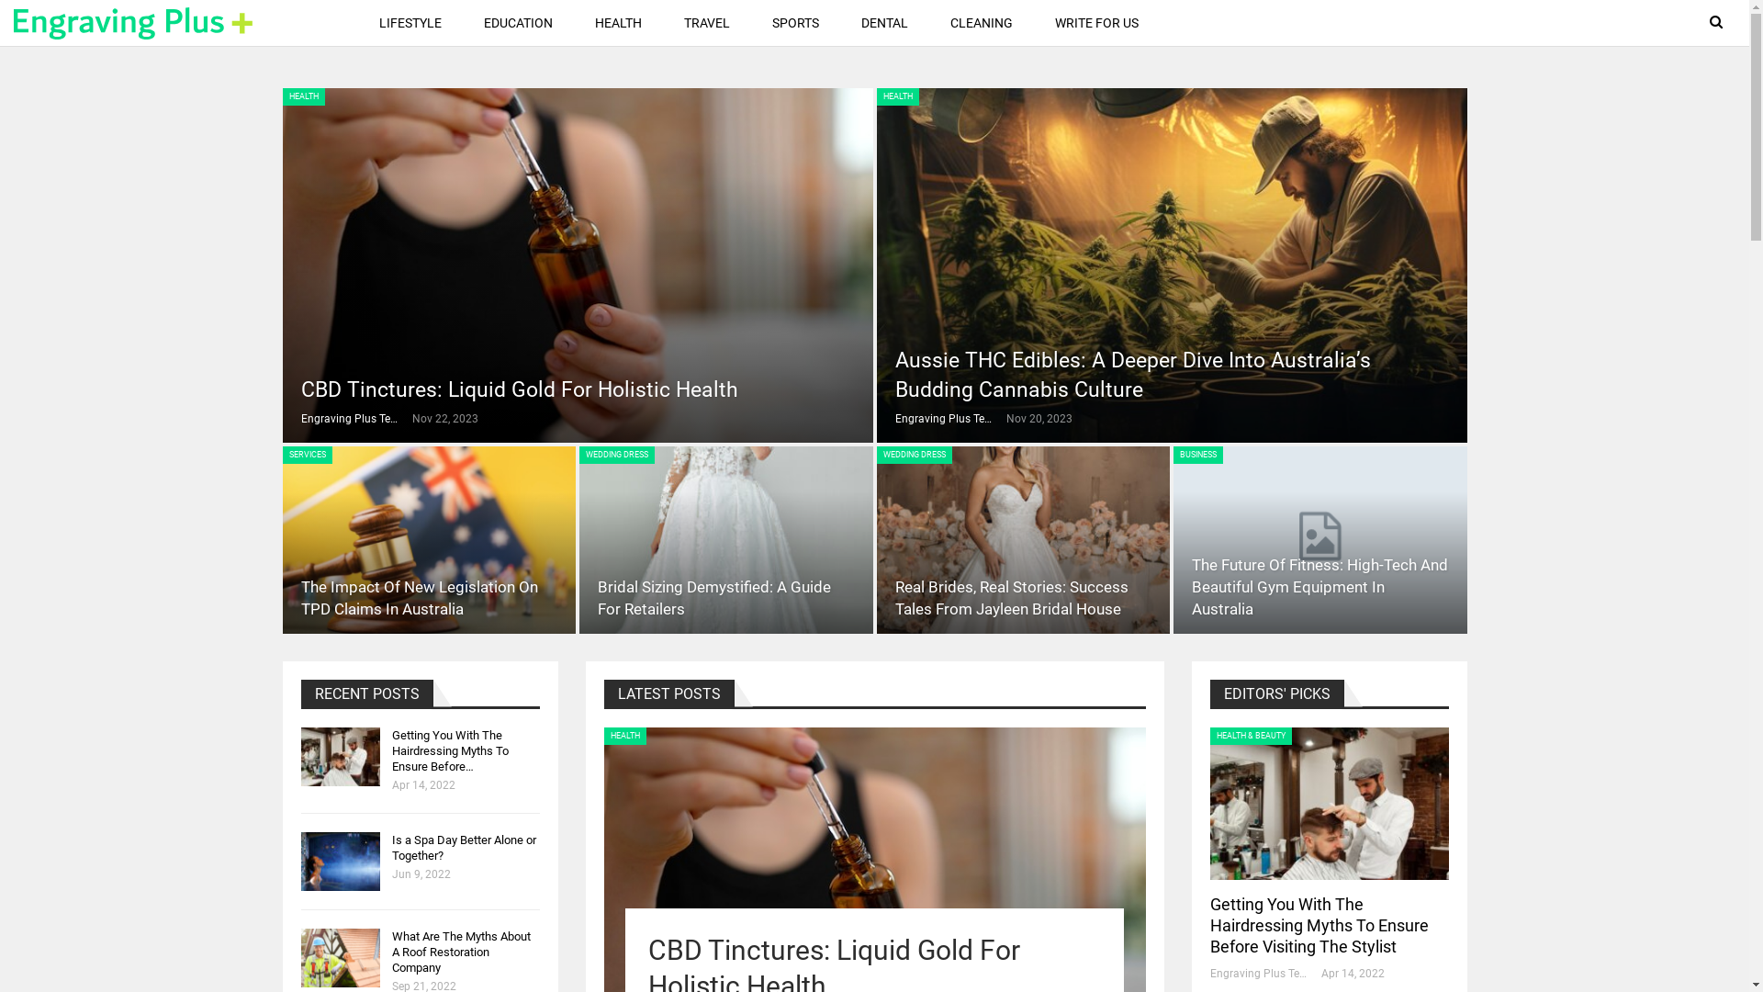 This screenshot has height=992, width=1763. What do you see at coordinates (795, 23) in the screenshot?
I see `SPORTS` at bounding box center [795, 23].